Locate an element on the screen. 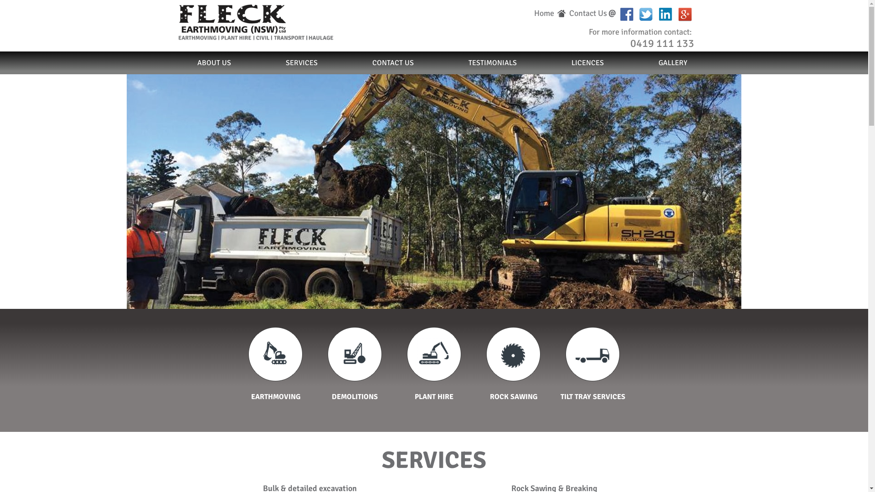  CONTACT US is located at coordinates (393, 63).